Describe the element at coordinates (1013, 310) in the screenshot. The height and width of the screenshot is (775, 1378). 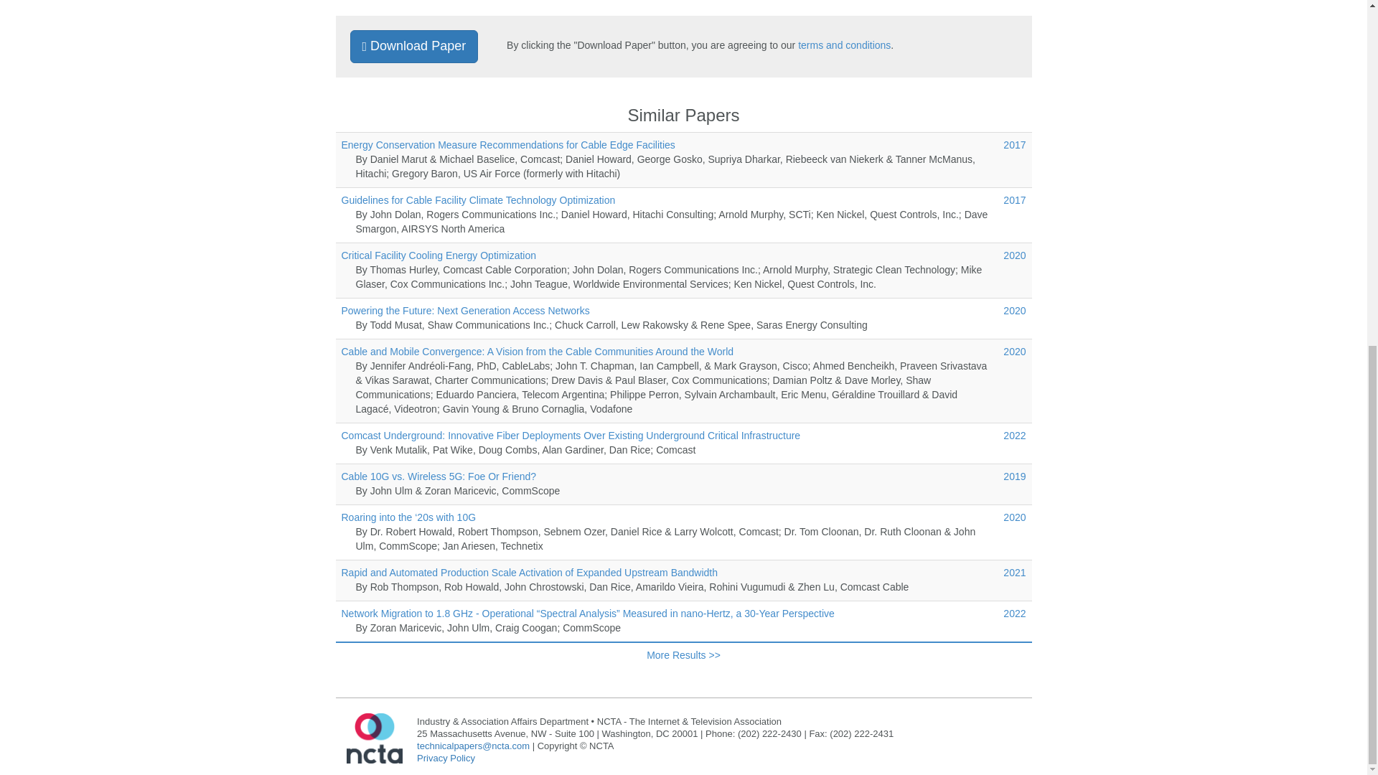
I see `2020` at that location.